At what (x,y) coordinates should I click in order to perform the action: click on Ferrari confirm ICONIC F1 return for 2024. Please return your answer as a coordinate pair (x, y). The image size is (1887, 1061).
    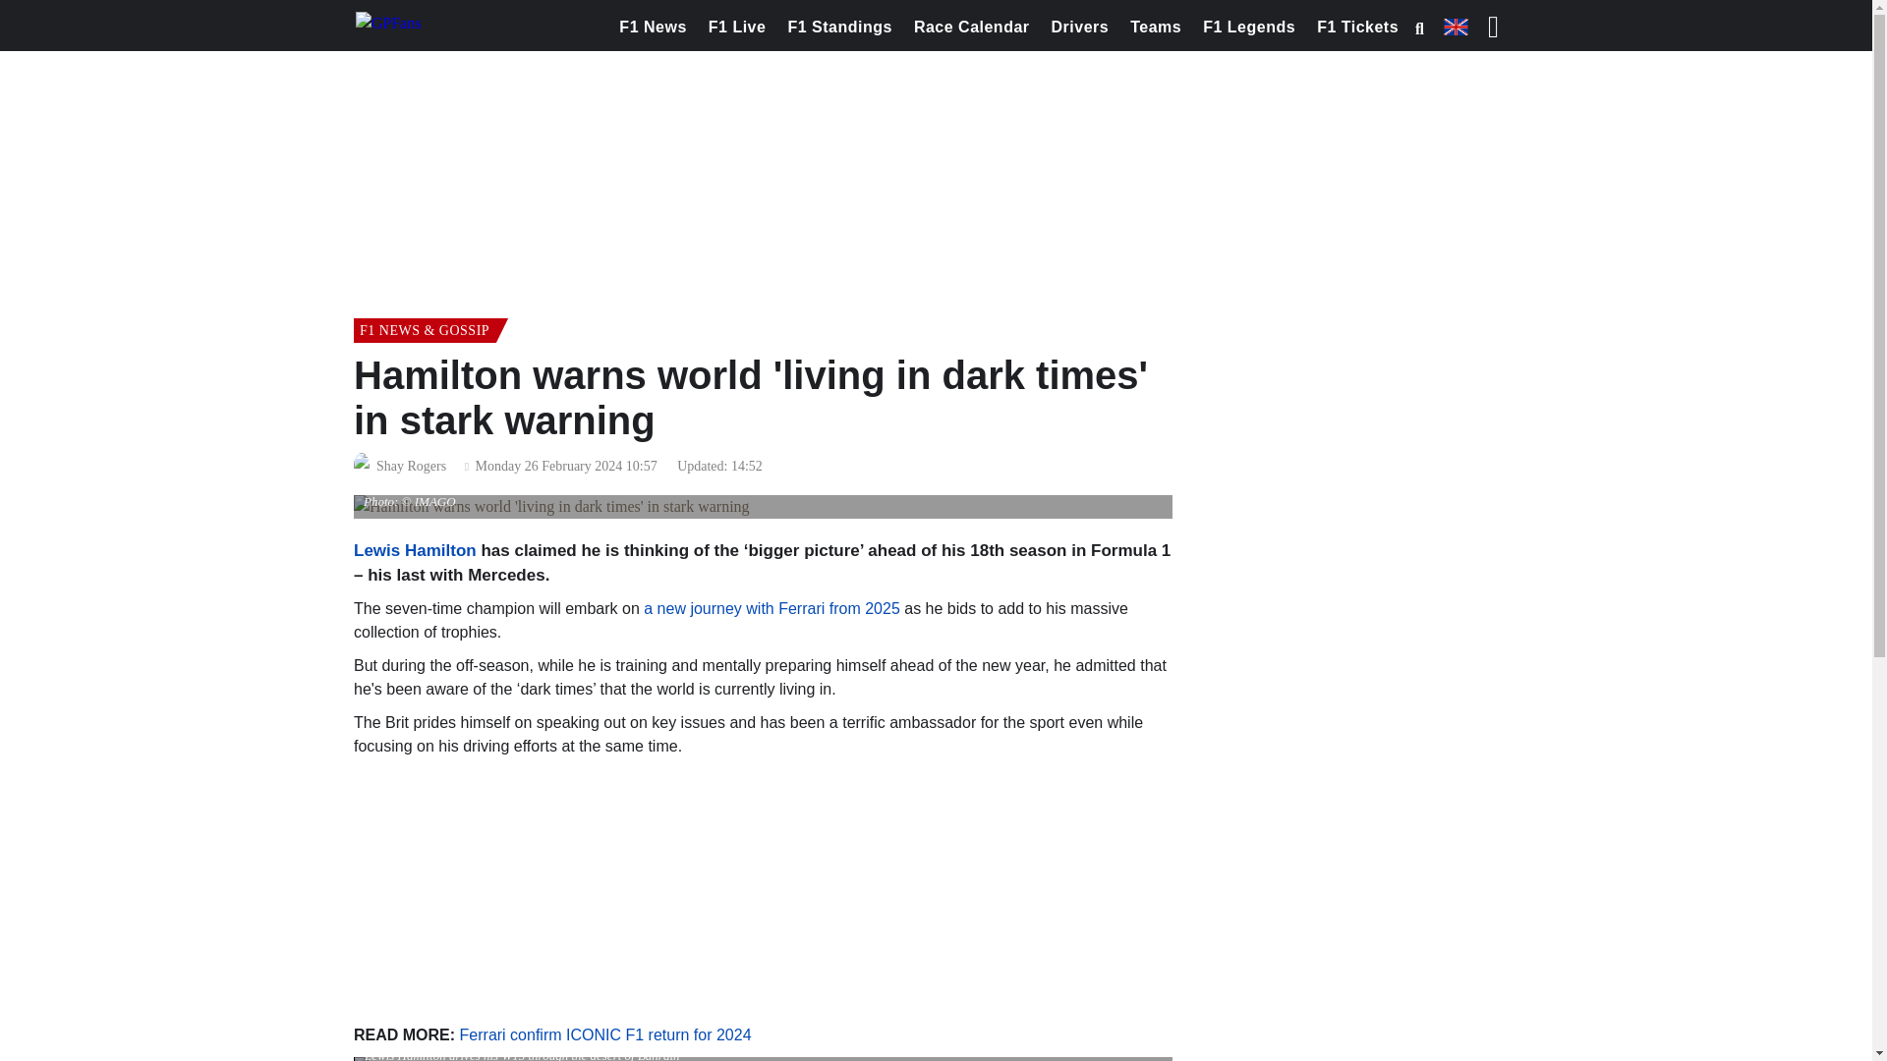
    Looking at the image, I should click on (605, 1034).